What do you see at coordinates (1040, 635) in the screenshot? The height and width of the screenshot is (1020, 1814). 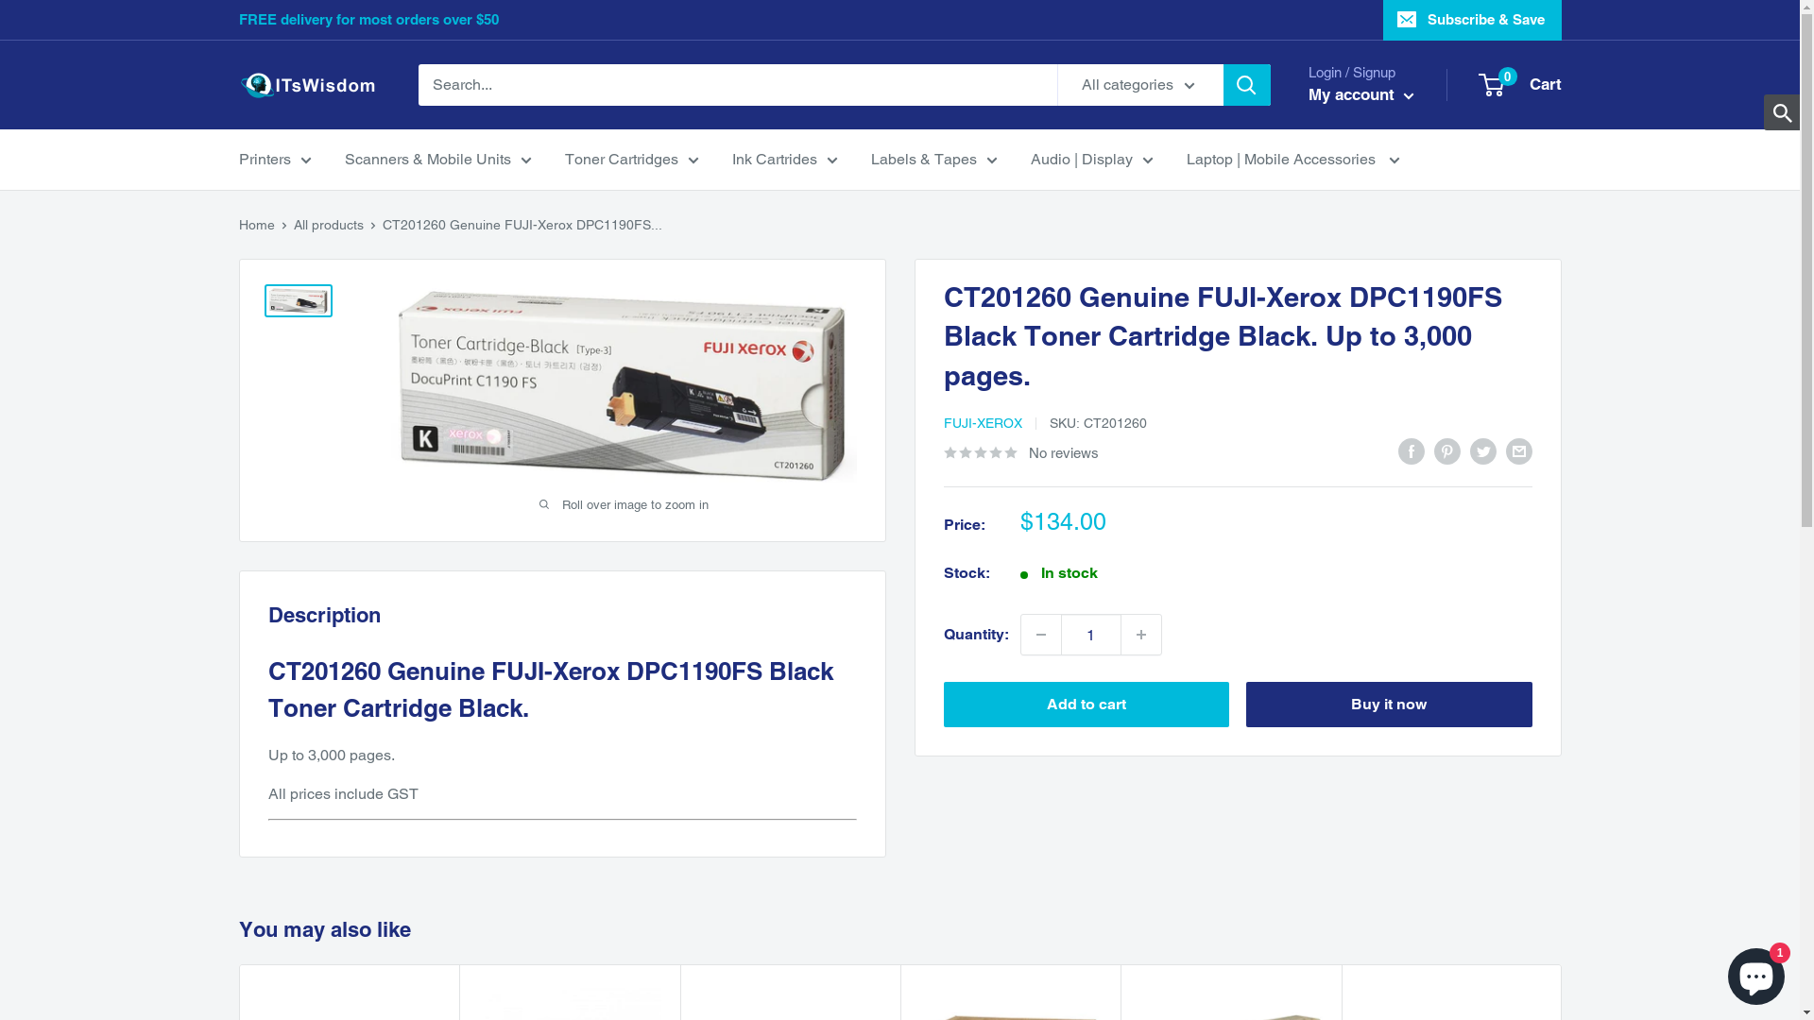 I see `Decrease quantity by 1` at bounding box center [1040, 635].